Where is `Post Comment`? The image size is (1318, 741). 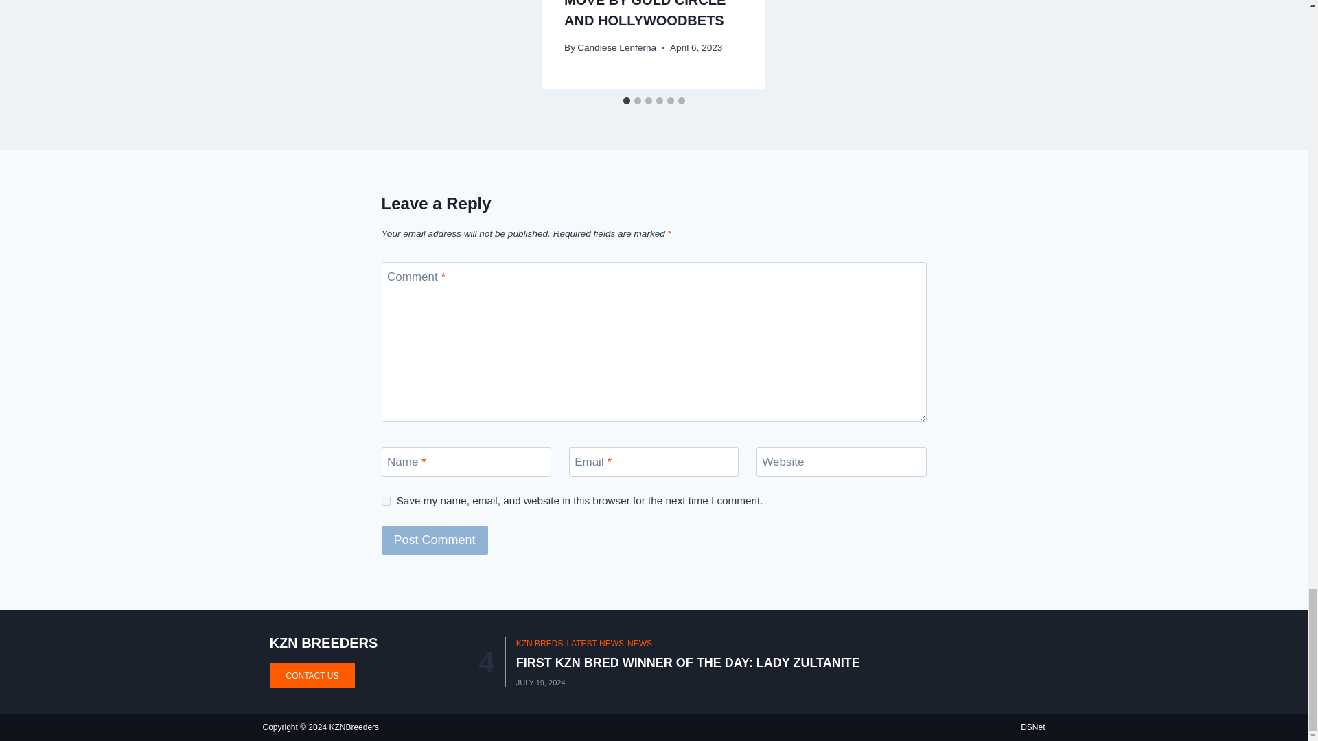
Post Comment is located at coordinates (435, 539).